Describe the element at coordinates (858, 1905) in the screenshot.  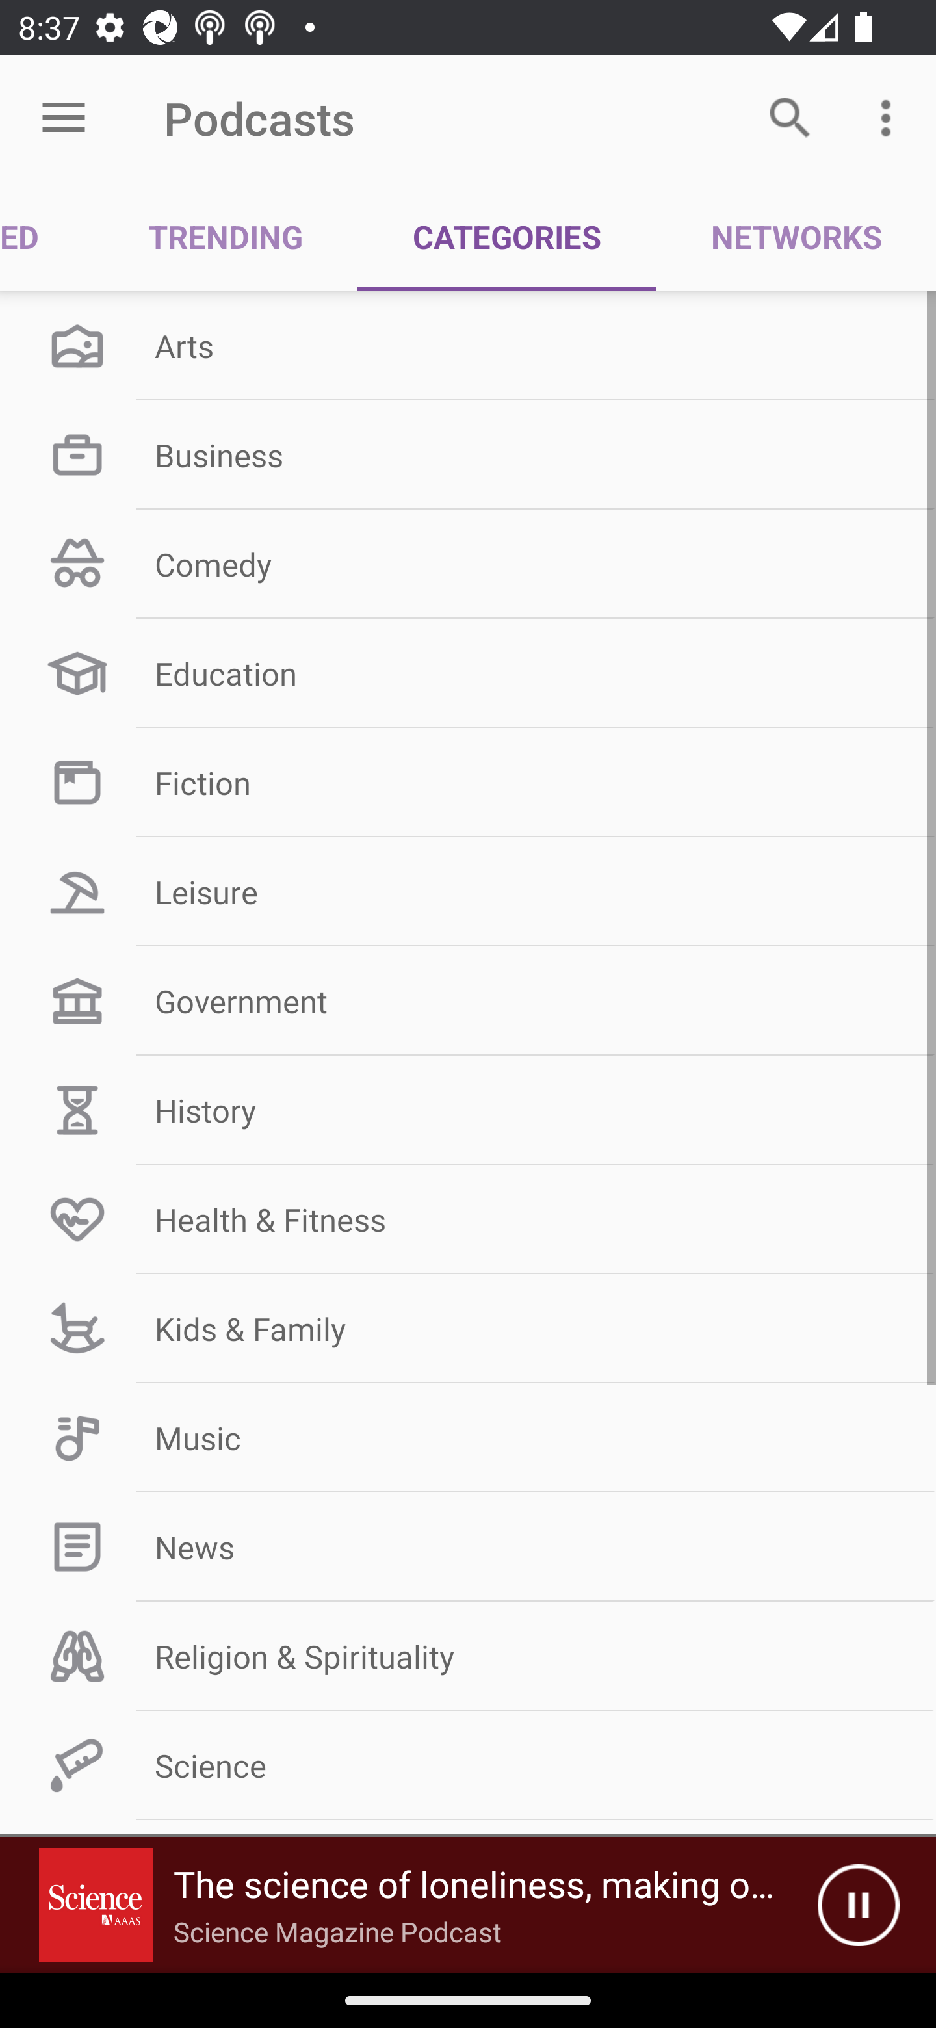
I see `Pause` at that location.